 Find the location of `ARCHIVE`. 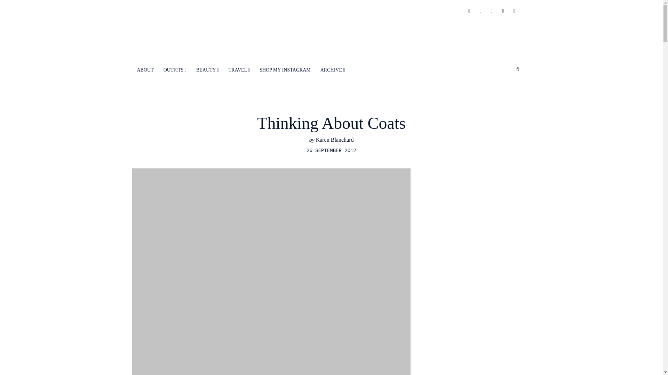

ARCHIVE is located at coordinates (333, 70).